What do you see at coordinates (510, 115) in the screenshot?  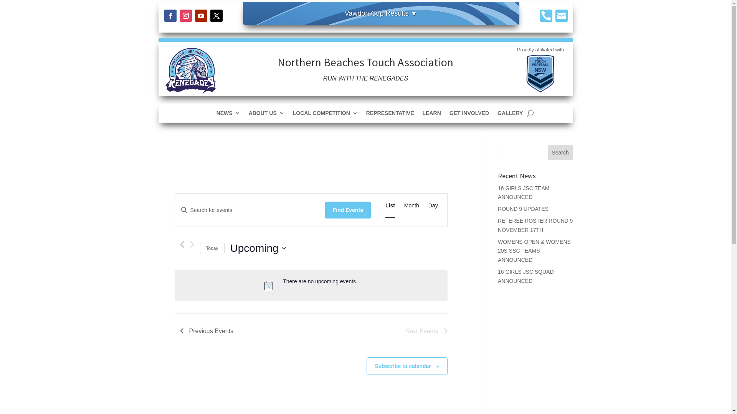 I see `GALLERY` at bounding box center [510, 115].